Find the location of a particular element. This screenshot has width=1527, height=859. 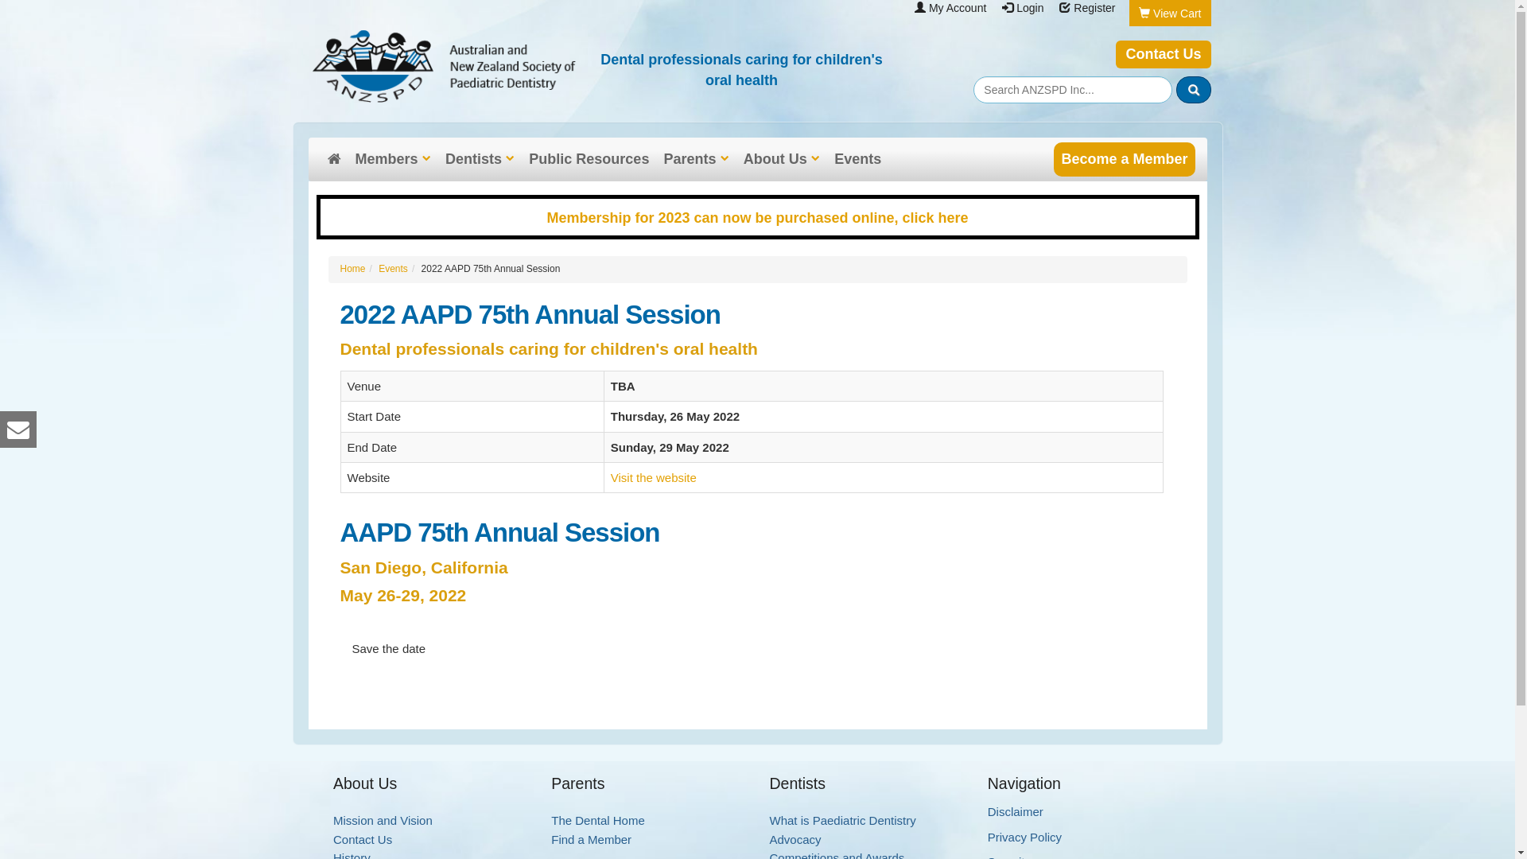

View Cart is located at coordinates (1177, 14).